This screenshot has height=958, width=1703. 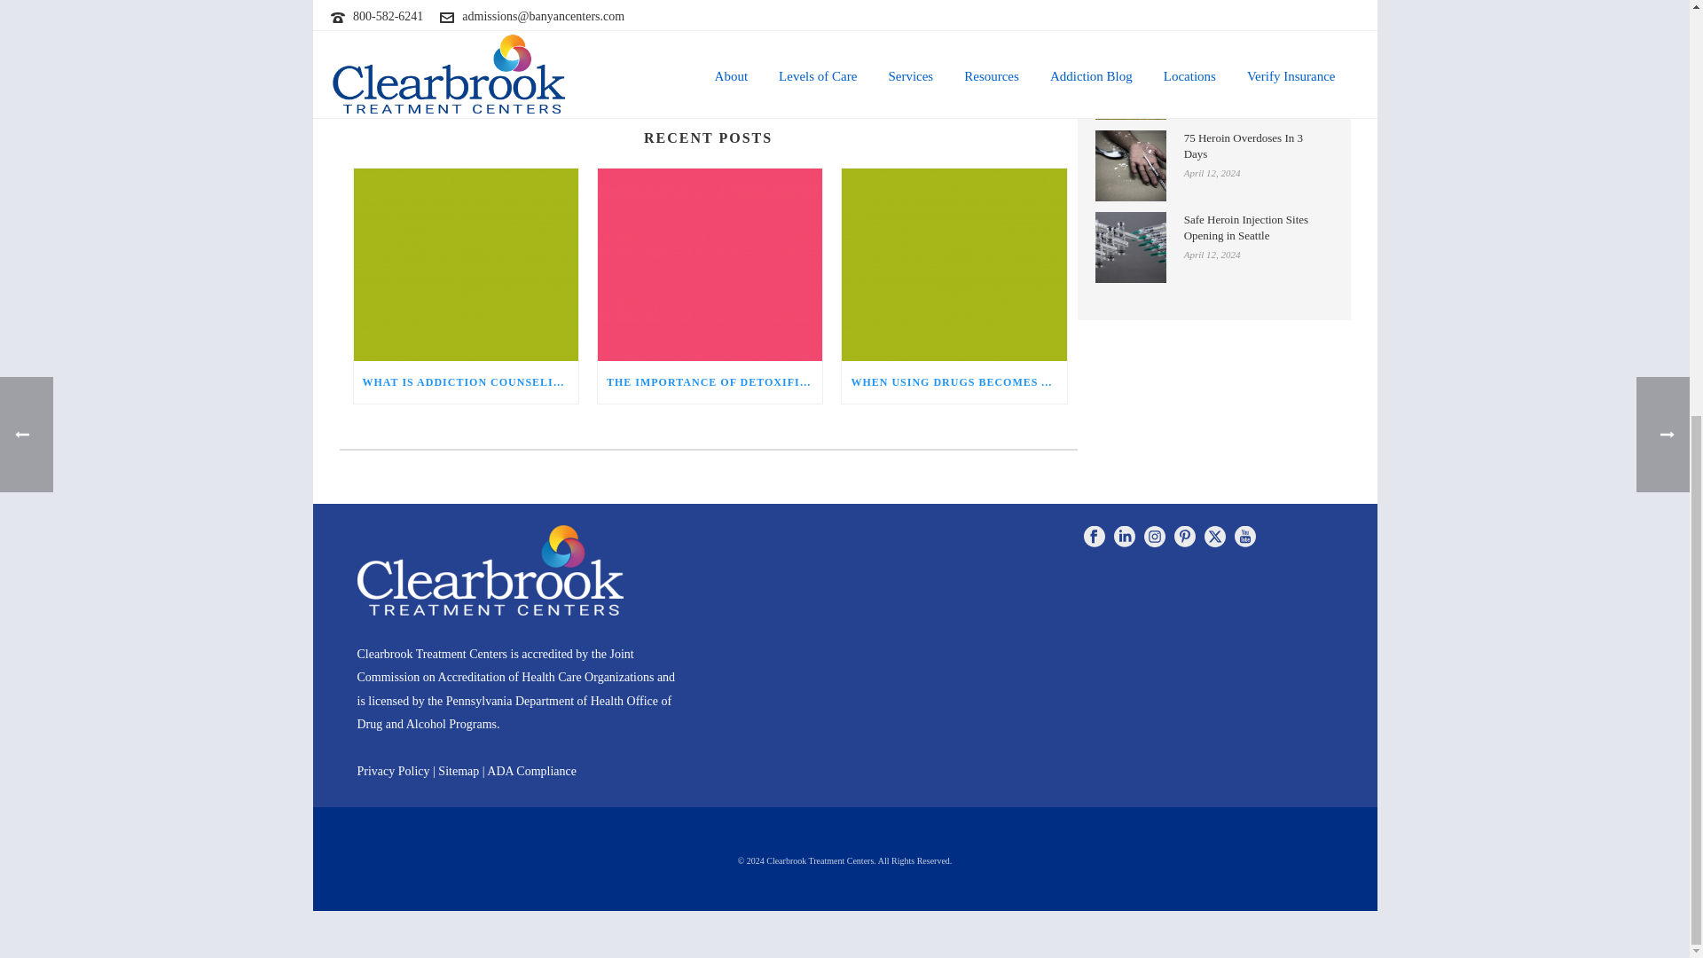 I want to click on Celebrating the 4th of July With Clearbrook, so click(x=1130, y=84).